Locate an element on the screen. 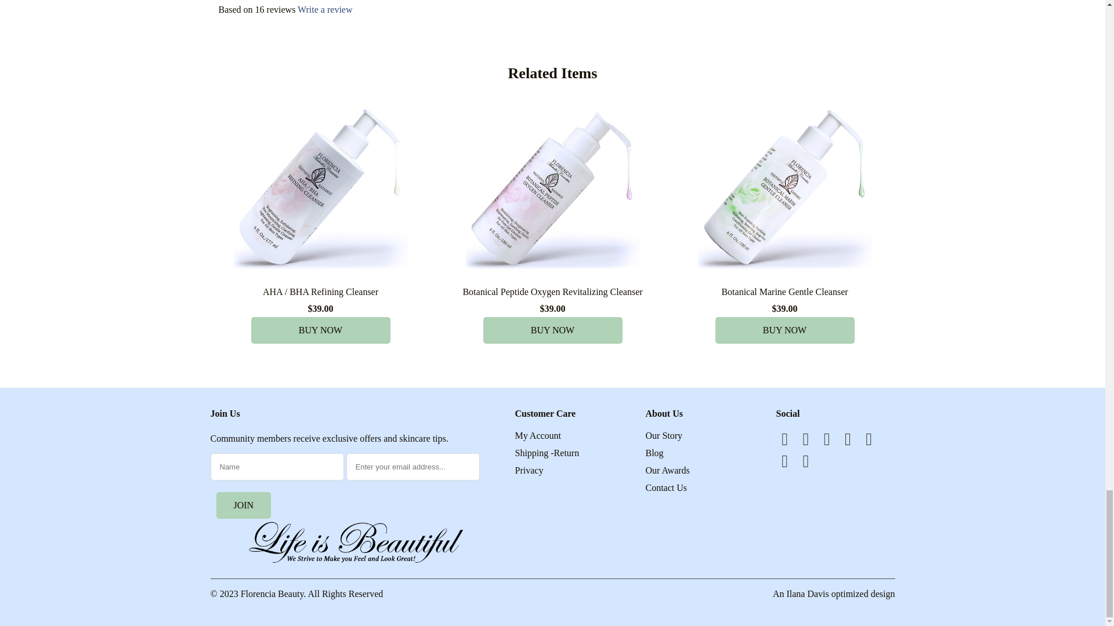  Join is located at coordinates (243, 505).